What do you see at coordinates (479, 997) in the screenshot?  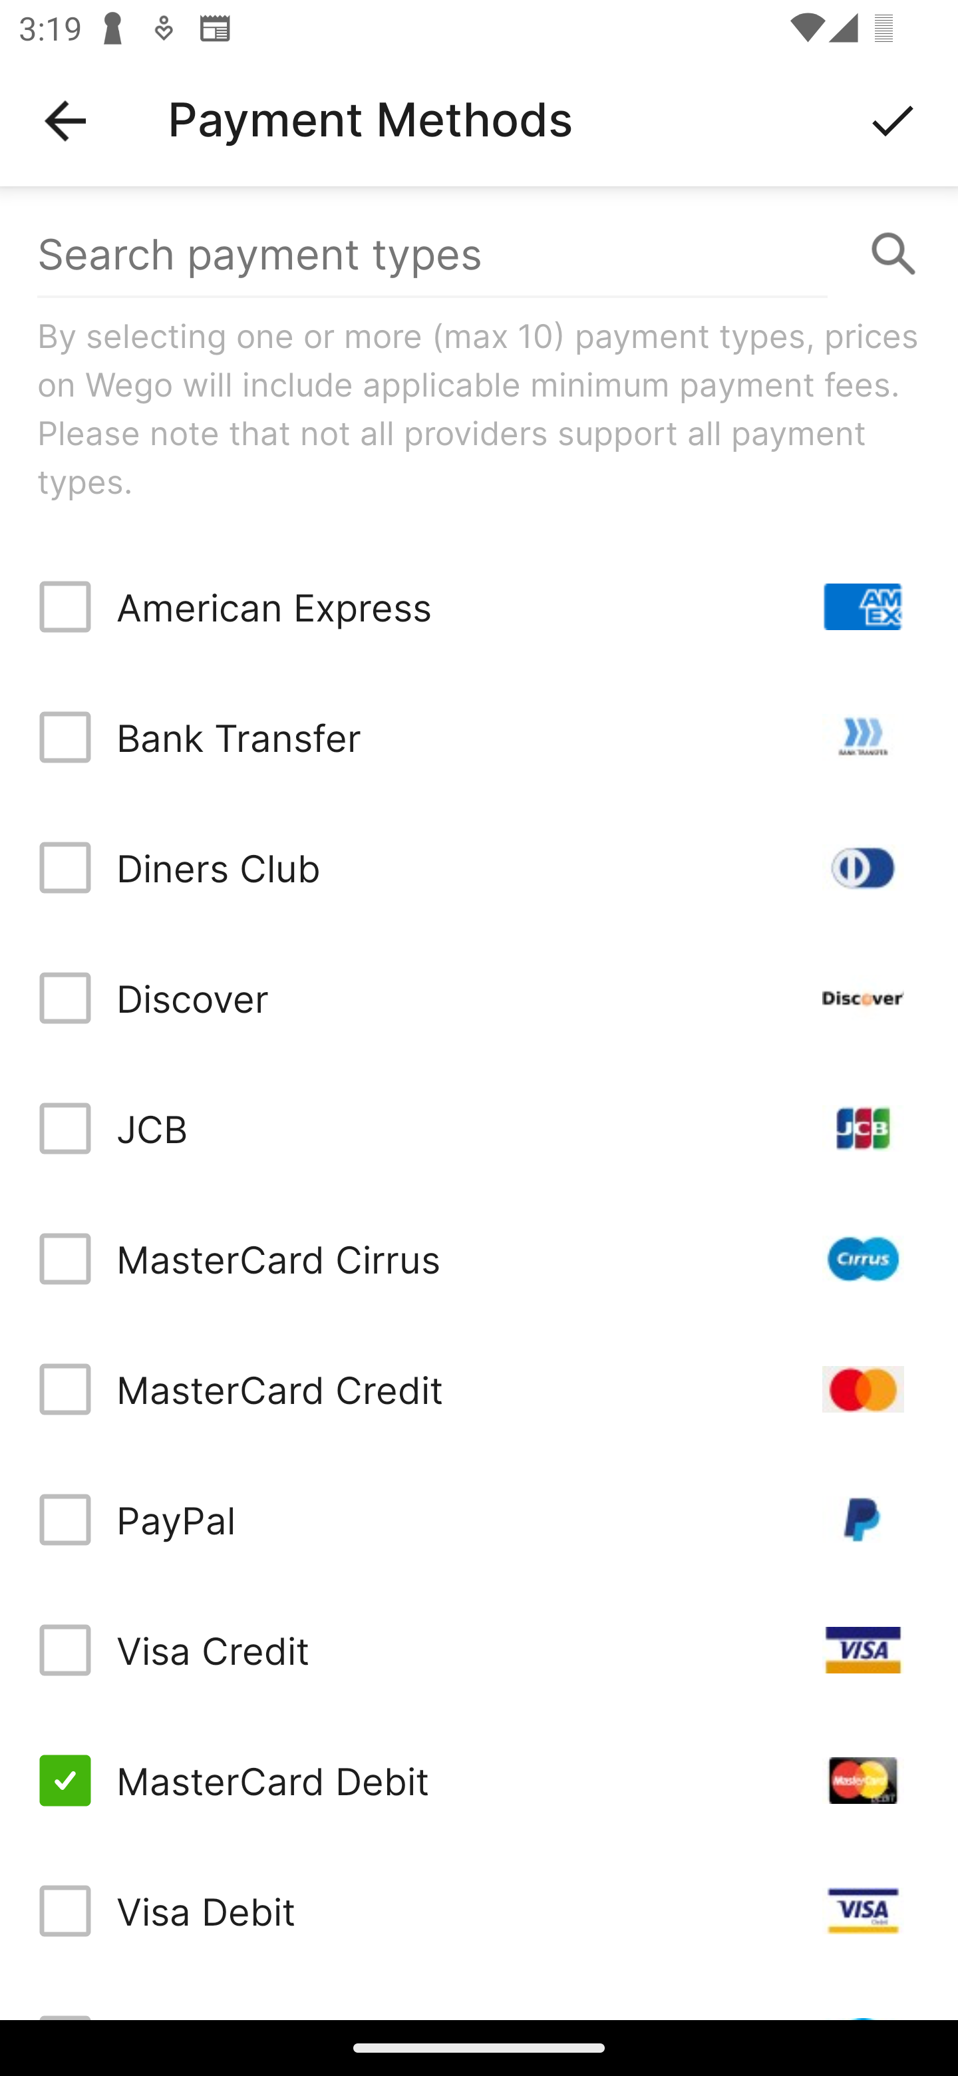 I see `Discover` at bounding box center [479, 997].